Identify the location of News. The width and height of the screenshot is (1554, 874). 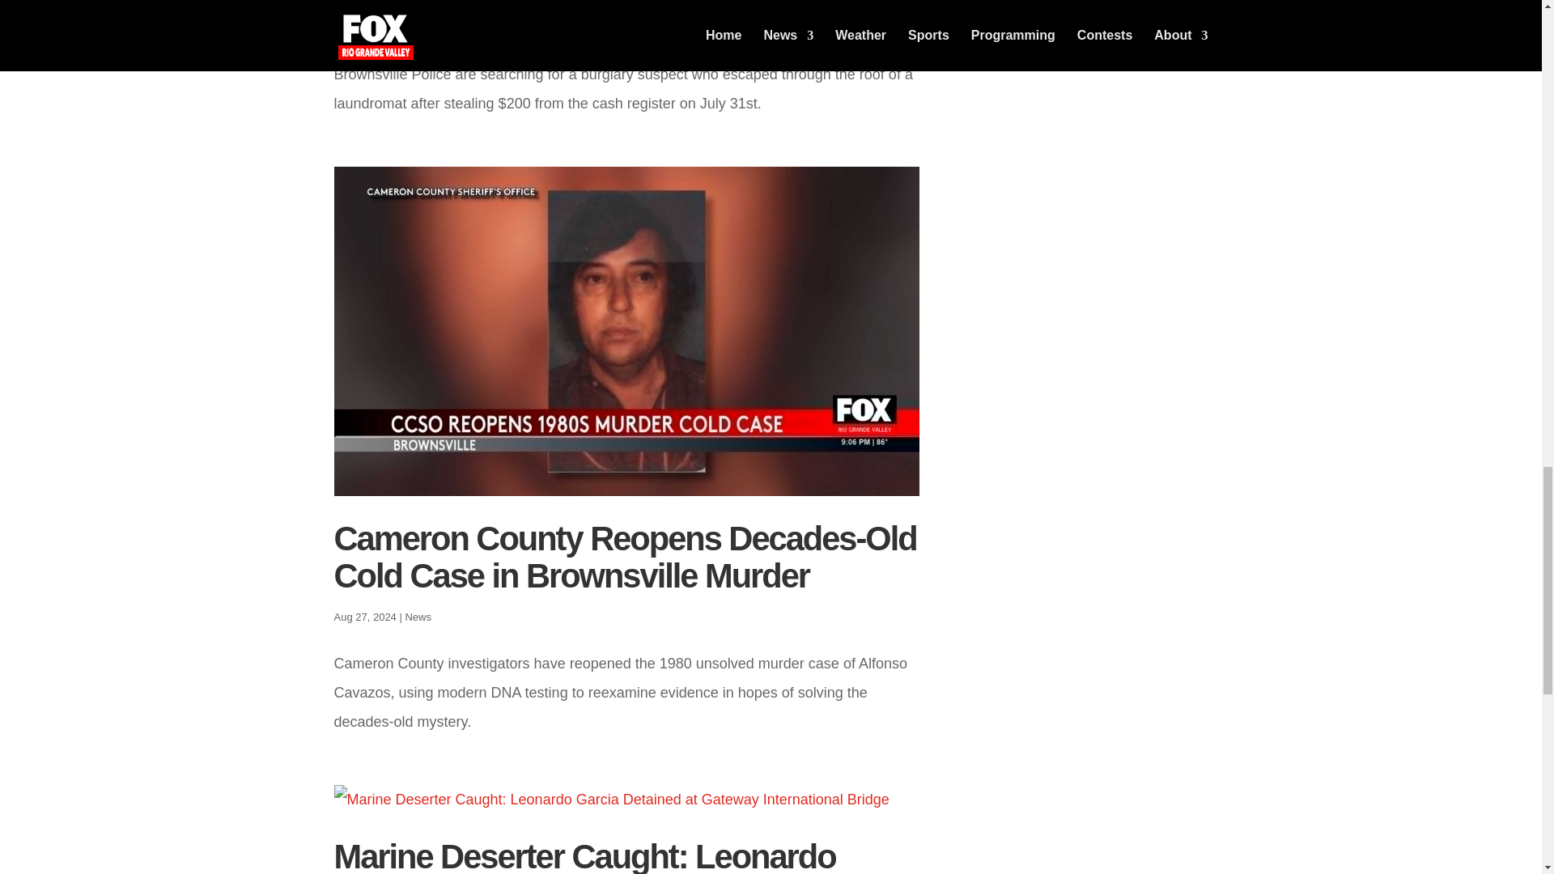
(418, 615).